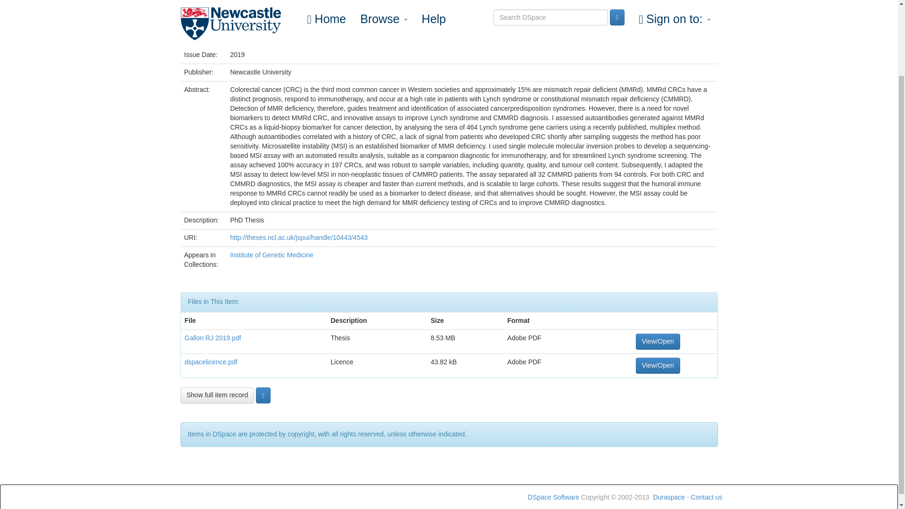  Describe the element at coordinates (707, 497) in the screenshot. I see `Contact us` at that location.